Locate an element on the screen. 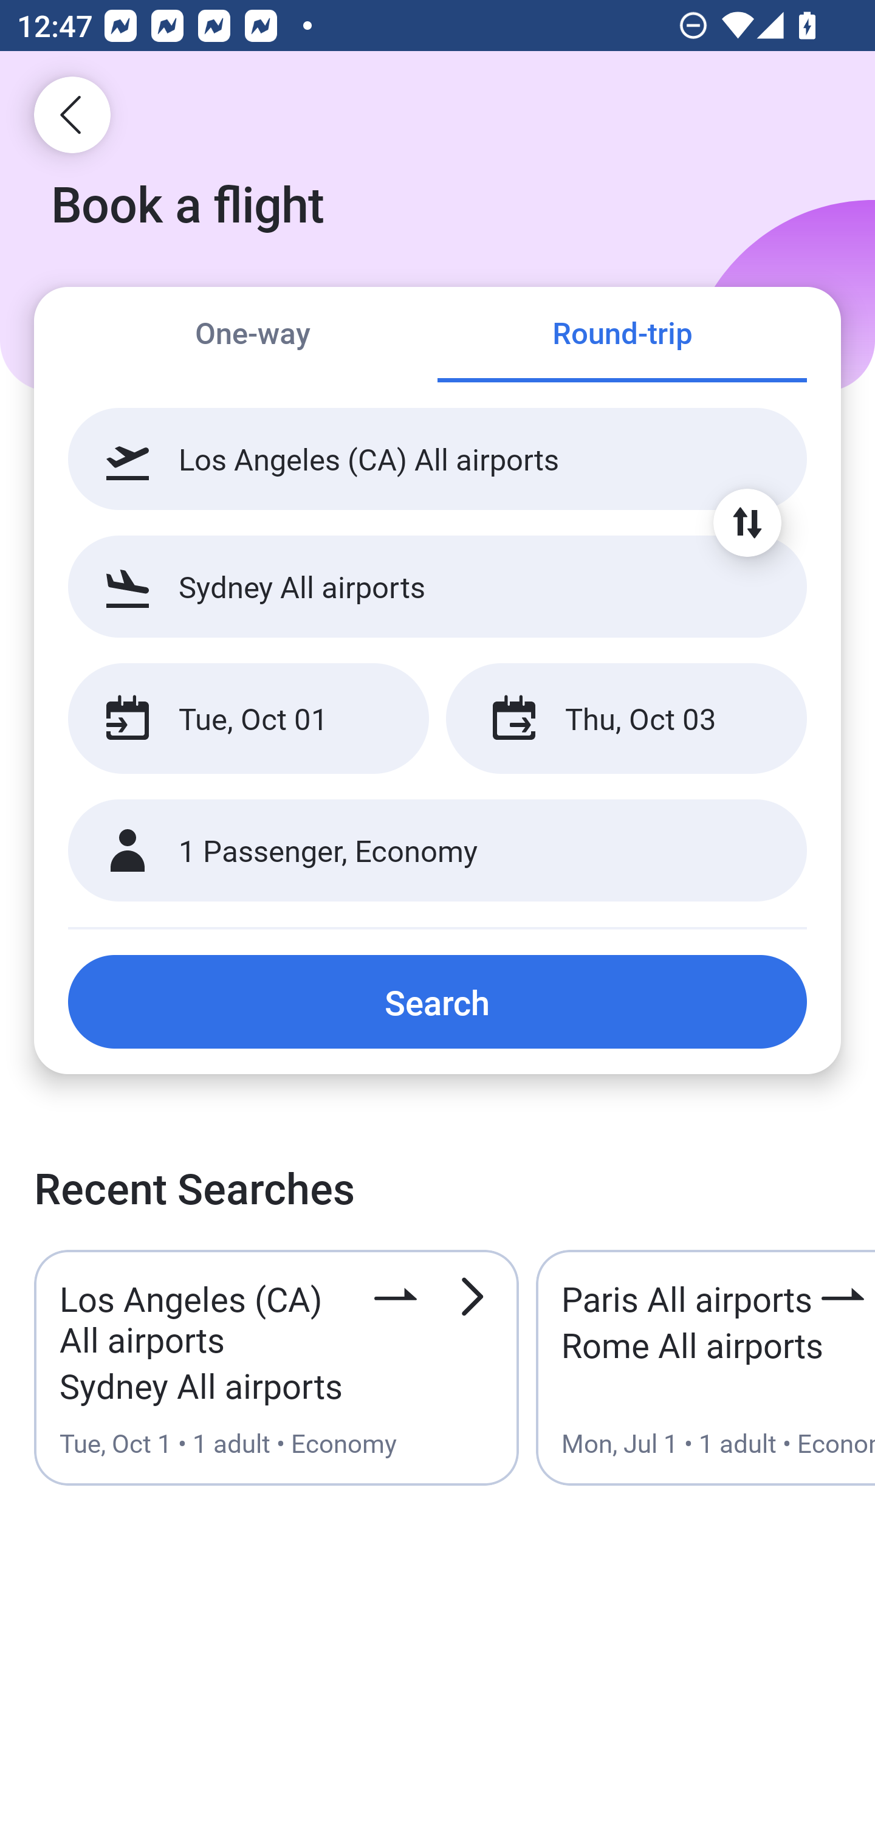 The height and width of the screenshot is (1848, 875). Tue, Oct 01 is located at coordinates (248, 719).